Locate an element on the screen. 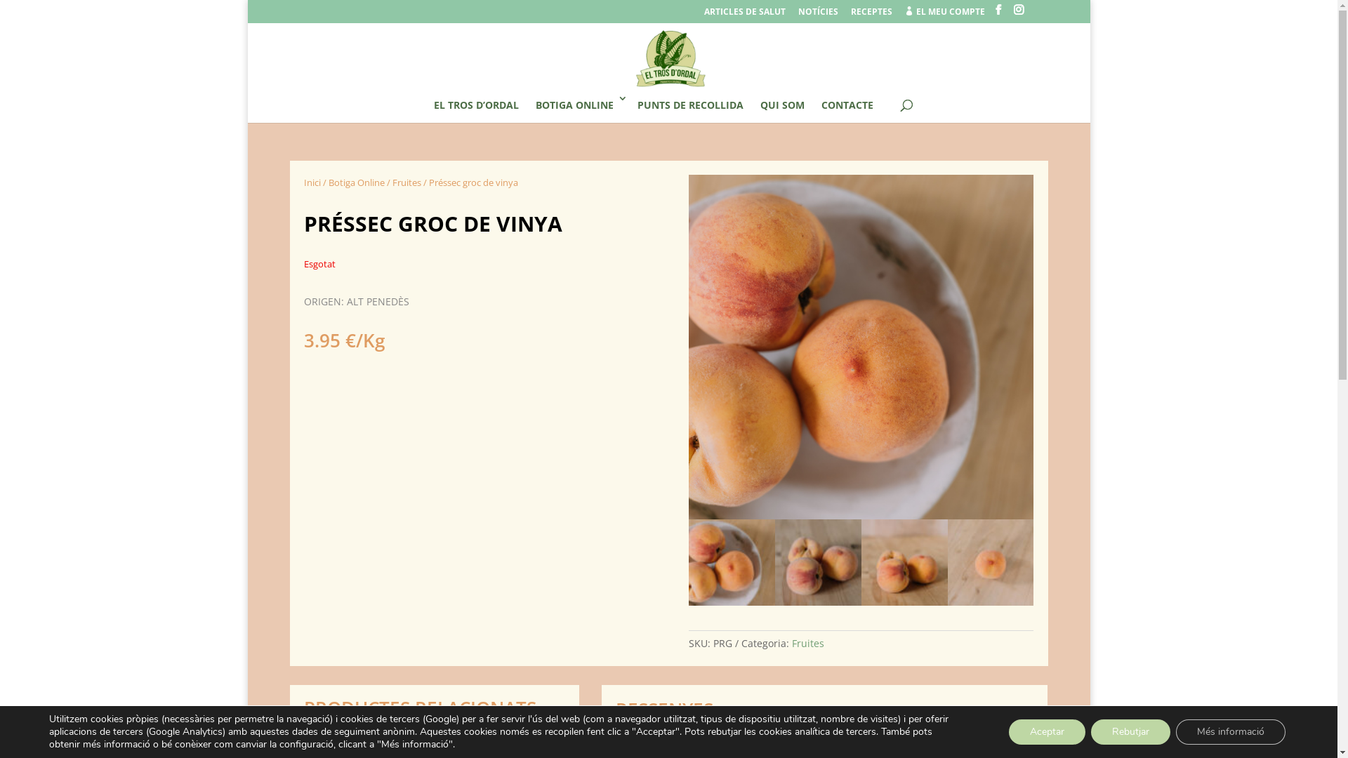 This screenshot has height=758, width=1348. ARTICLES DE SALUT is located at coordinates (744, 15).